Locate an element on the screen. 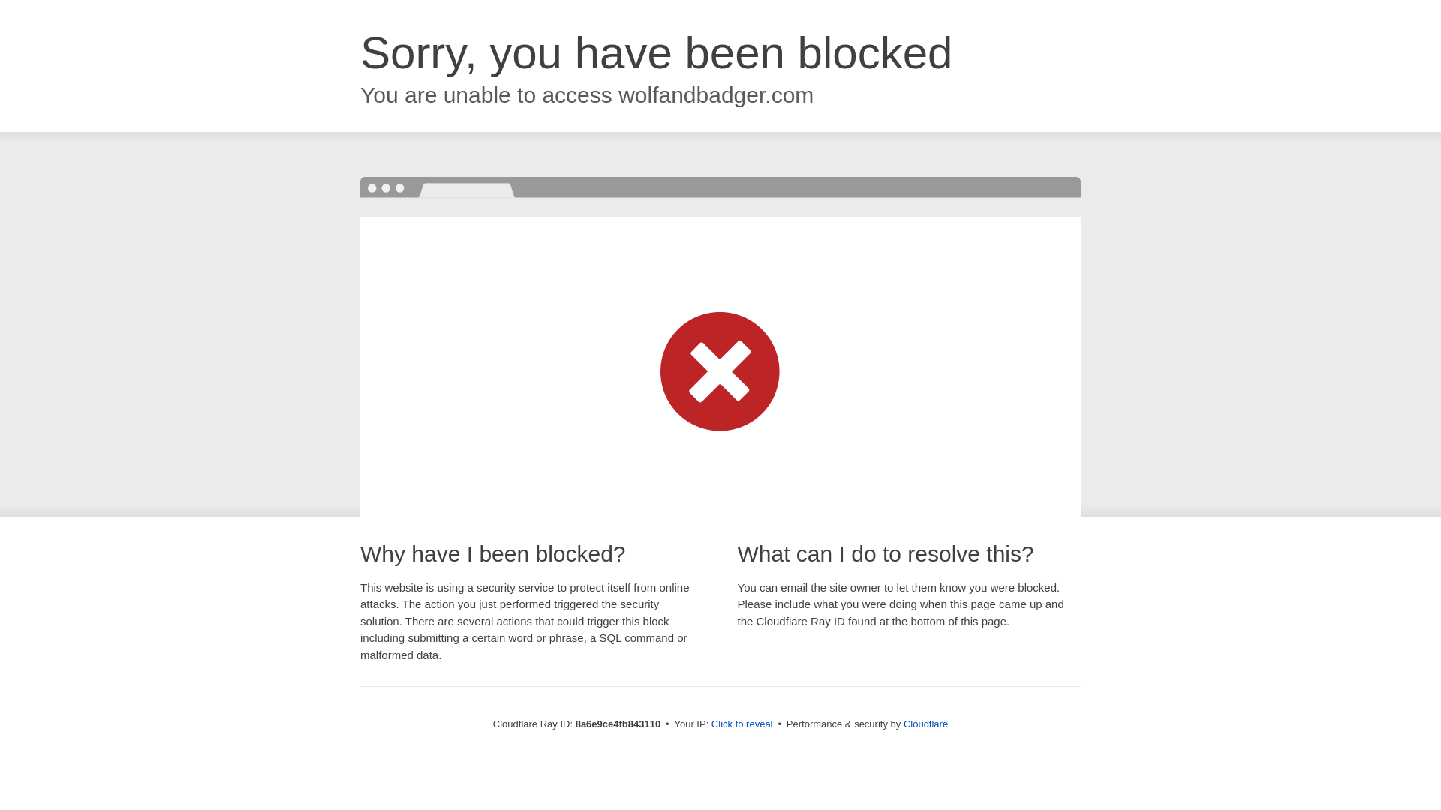  Cloudflare is located at coordinates (925, 724).